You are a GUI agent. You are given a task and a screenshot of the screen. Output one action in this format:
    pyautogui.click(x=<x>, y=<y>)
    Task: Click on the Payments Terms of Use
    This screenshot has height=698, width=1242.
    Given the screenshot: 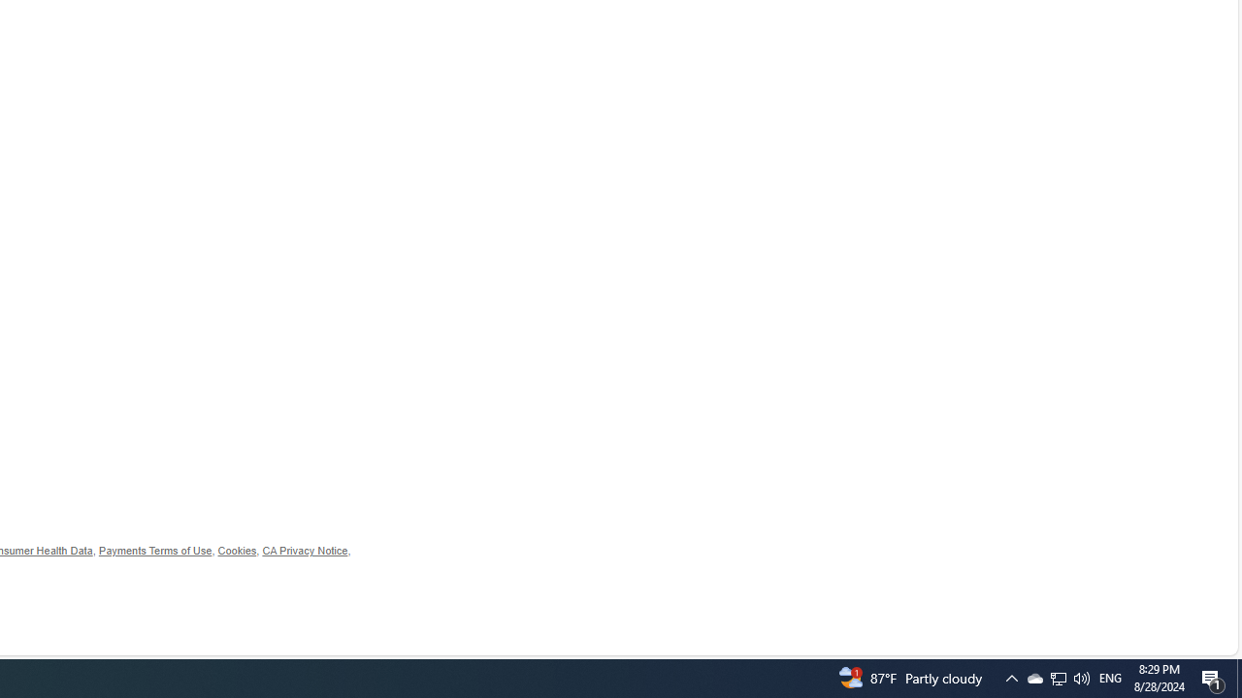 What is the action you would take?
    pyautogui.click(x=155, y=551)
    